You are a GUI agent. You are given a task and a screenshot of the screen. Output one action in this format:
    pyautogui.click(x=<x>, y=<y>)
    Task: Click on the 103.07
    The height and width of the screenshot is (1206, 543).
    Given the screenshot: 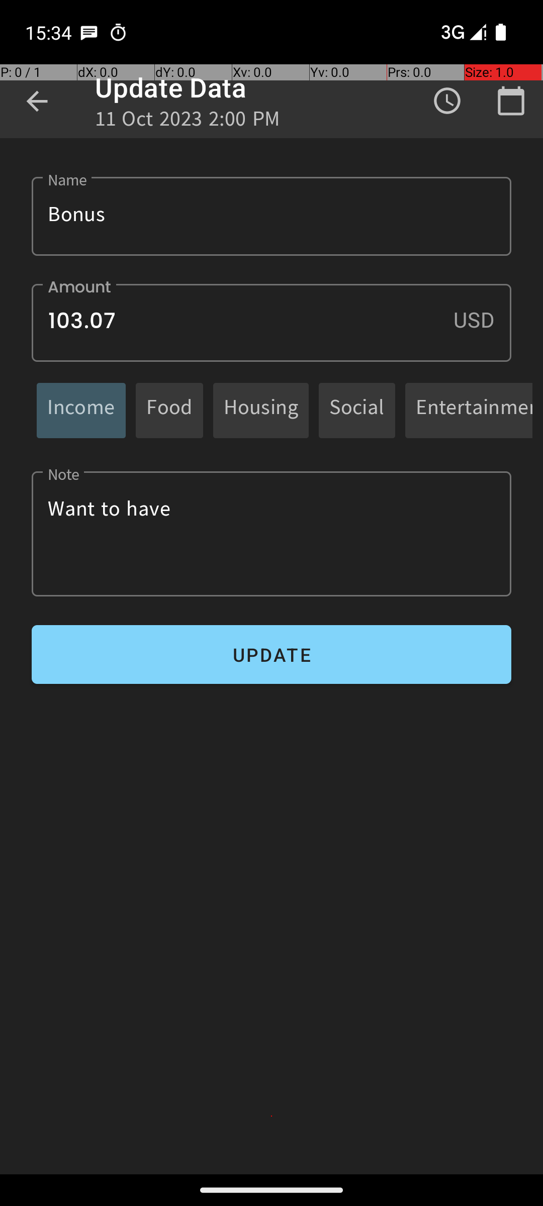 What is the action you would take?
    pyautogui.click(x=271, y=323)
    